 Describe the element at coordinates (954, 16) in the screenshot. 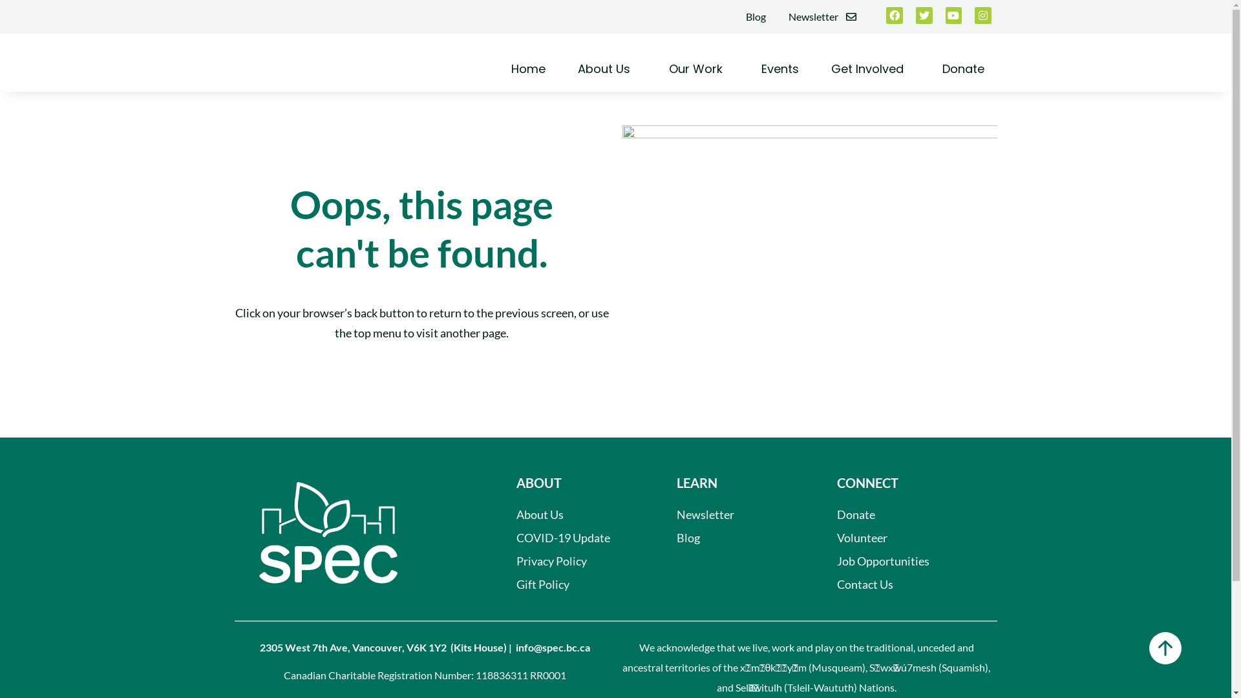

I see `Youtube` at that location.